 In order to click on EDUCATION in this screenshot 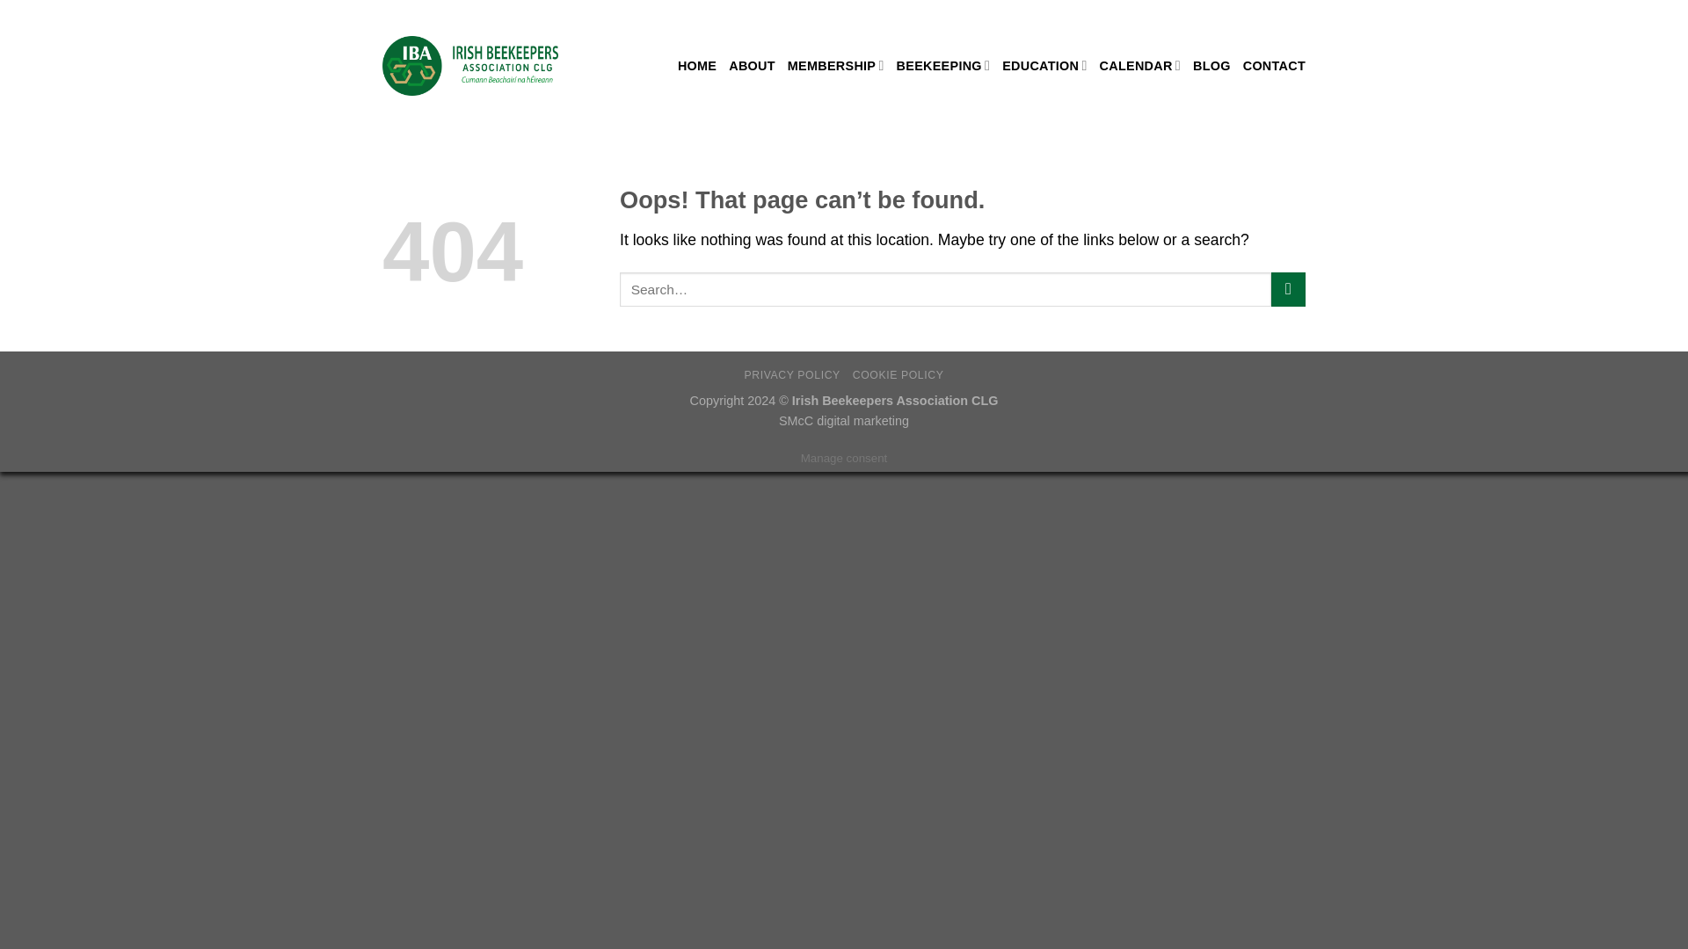, I will do `click(1044, 65)`.